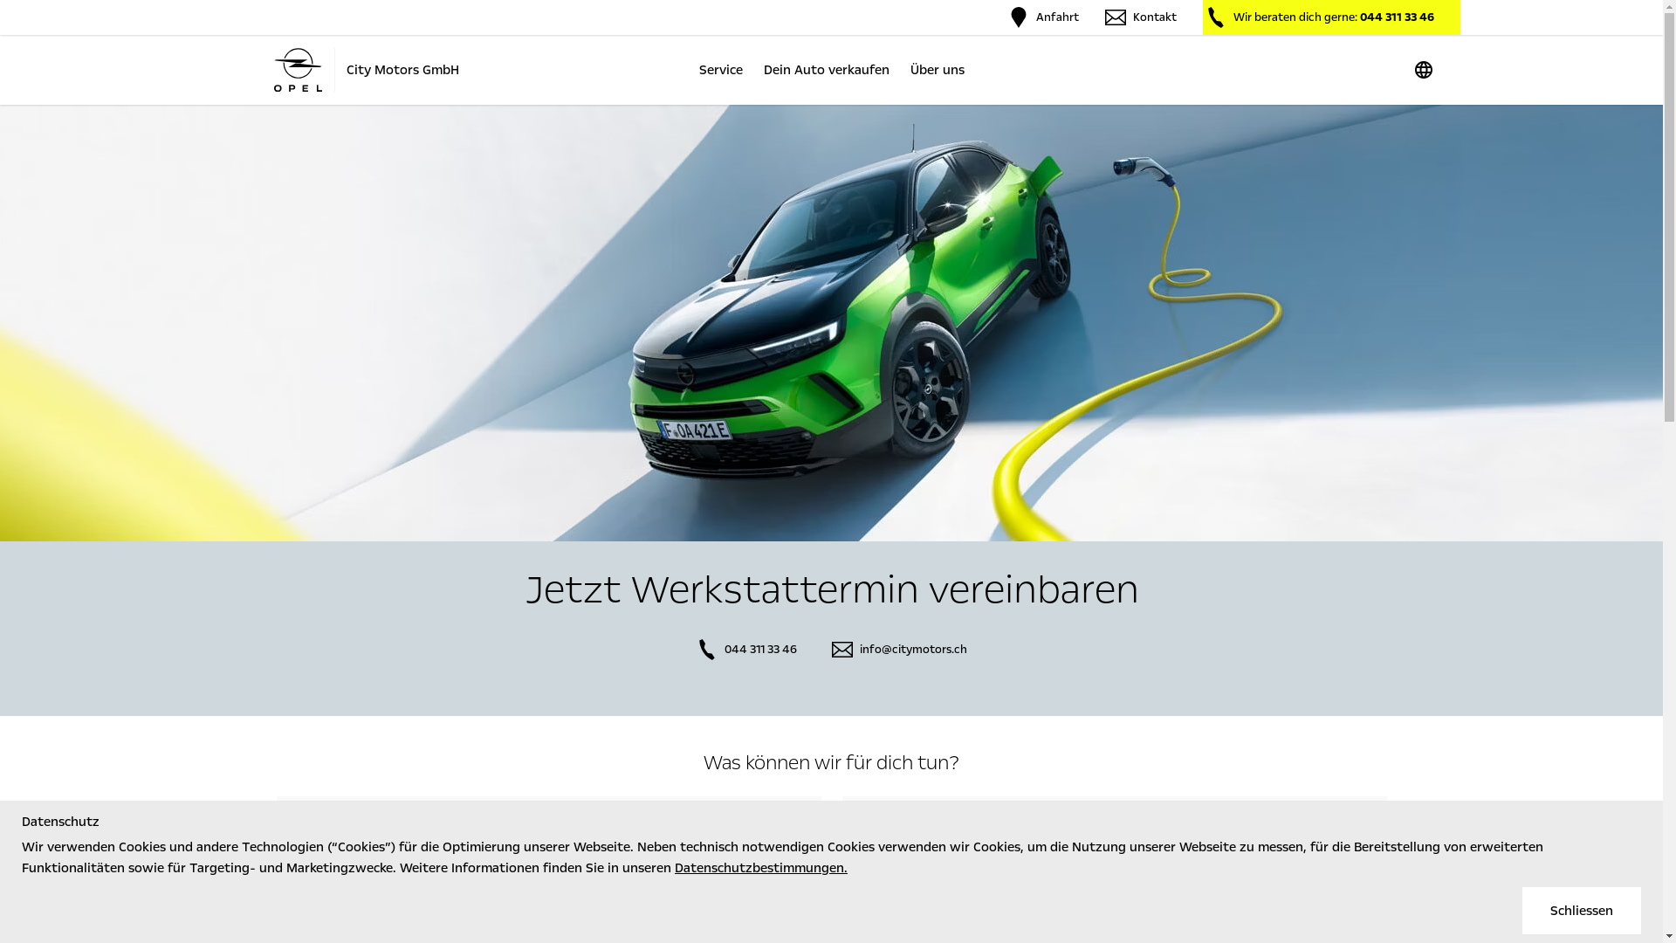 This screenshot has width=1676, height=943. What do you see at coordinates (365, 70) in the screenshot?
I see `City Motors GmbH` at bounding box center [365, 70].